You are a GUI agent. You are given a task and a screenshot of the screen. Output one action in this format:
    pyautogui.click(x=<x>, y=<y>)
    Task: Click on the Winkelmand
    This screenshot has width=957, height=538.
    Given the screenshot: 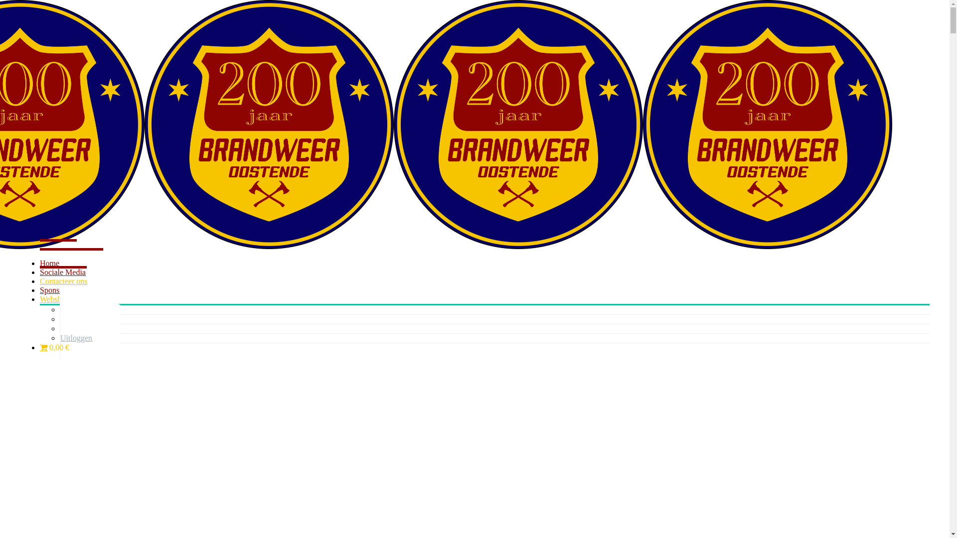 What is the action you would take?
    pyautogui.click(x=89, y=308)
    